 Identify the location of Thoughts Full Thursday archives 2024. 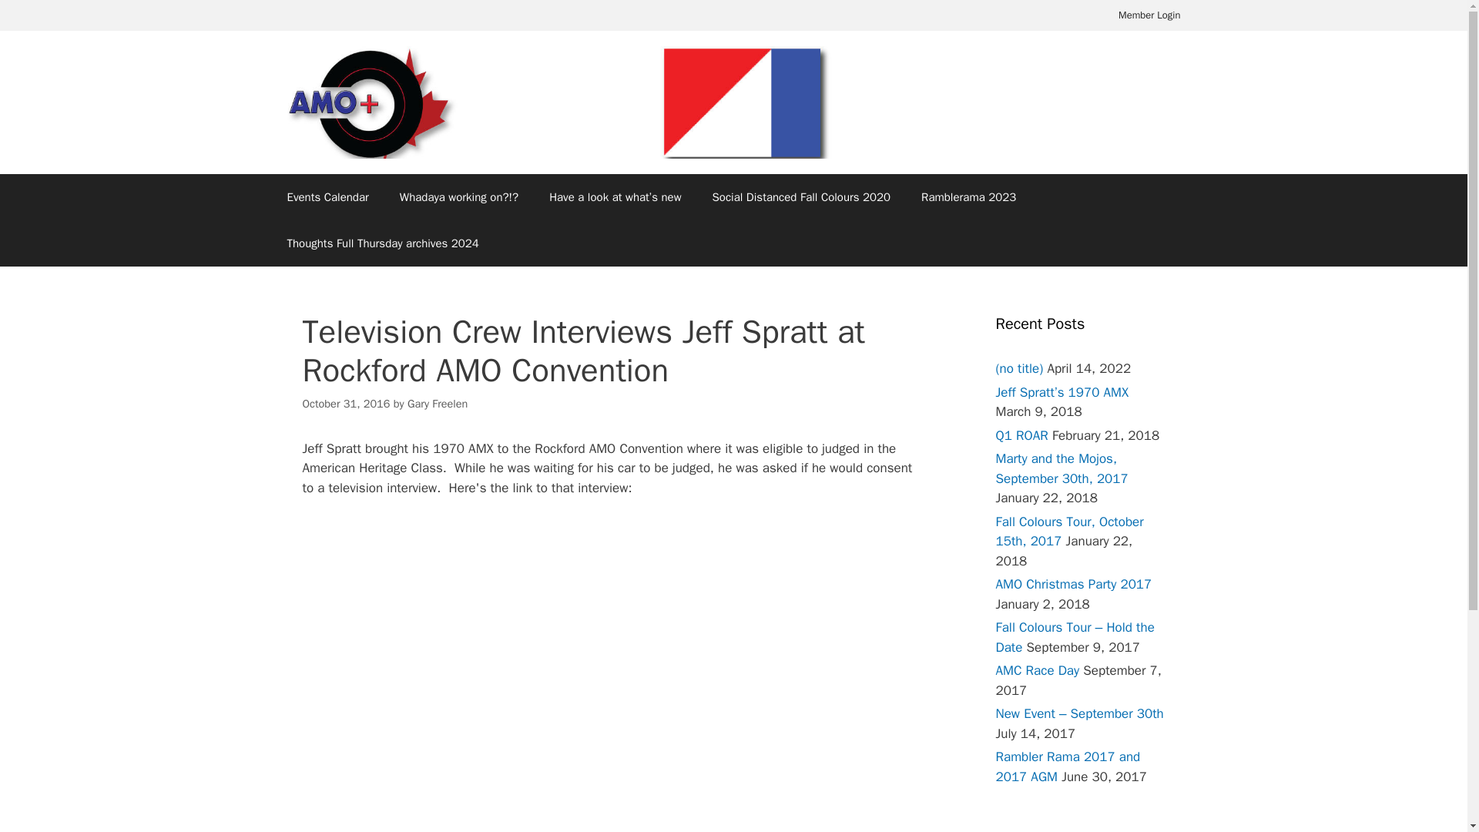
(382, 243).